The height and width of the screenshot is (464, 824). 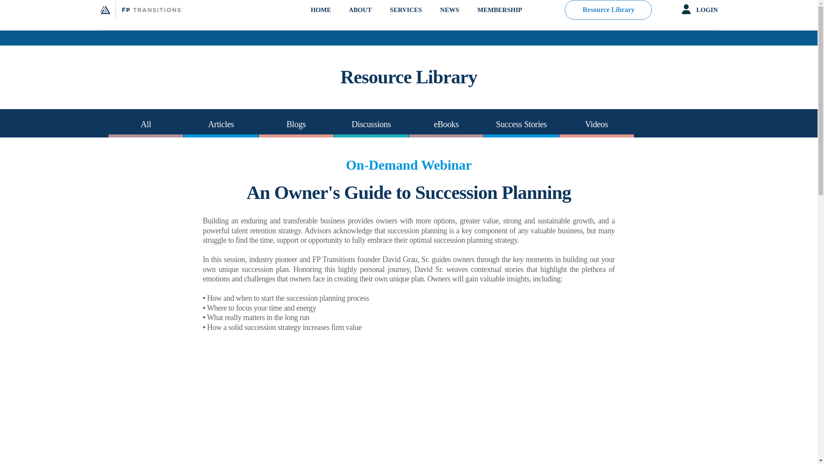 I want to click on HOME, so click(x=321, y=18).